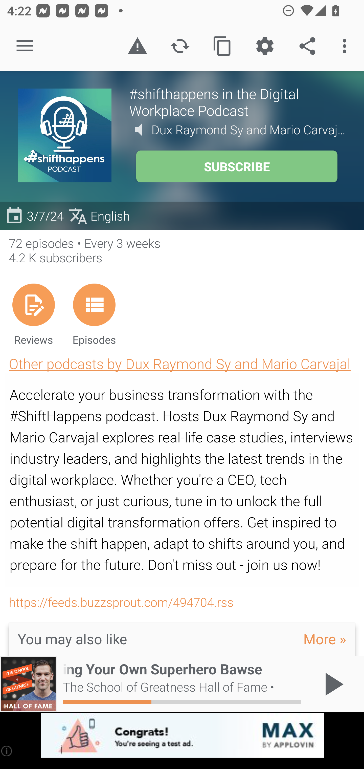 The width and height of the screenshot is (364, 769). Describe the element at coordinates (325, 638) in the screenshot. I see `More »` at that location.